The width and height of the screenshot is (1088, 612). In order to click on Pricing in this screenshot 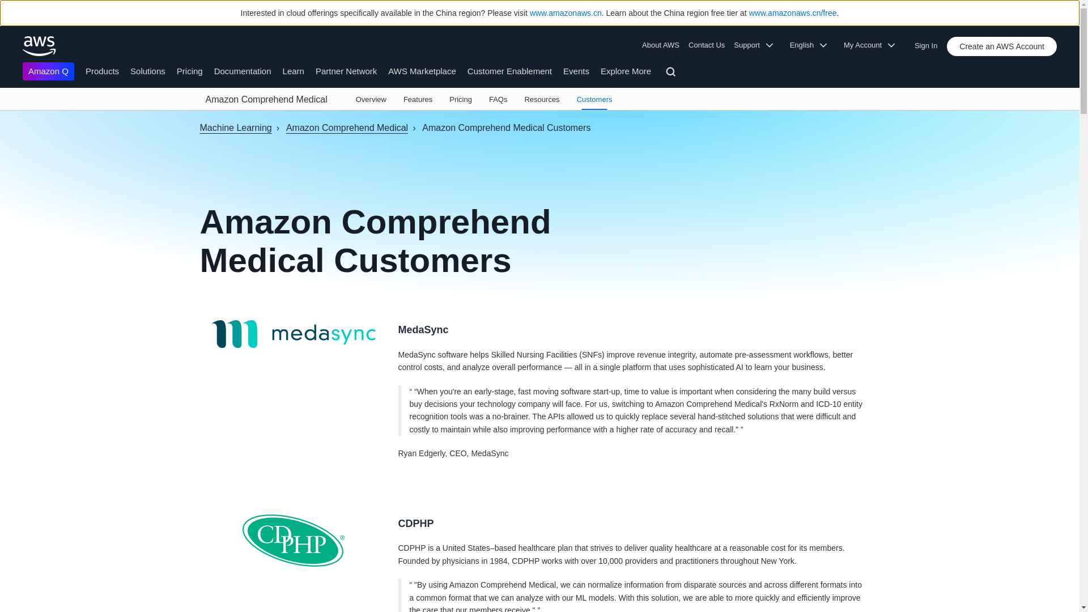, I will do `click(189, 70)`.